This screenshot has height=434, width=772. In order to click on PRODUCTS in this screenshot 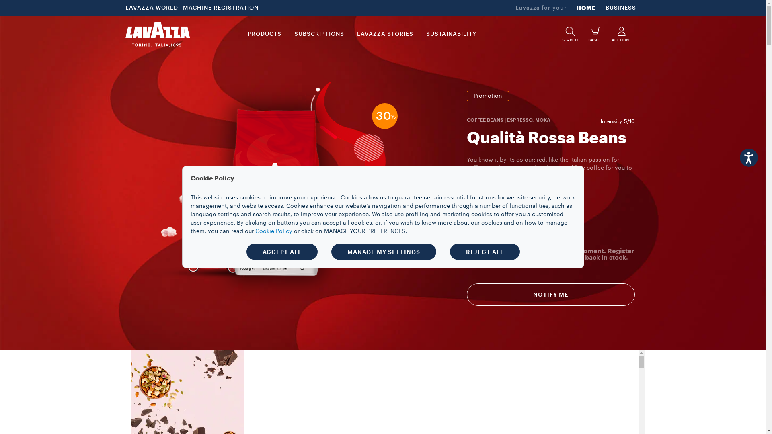, I will do `click(265, 34)`.